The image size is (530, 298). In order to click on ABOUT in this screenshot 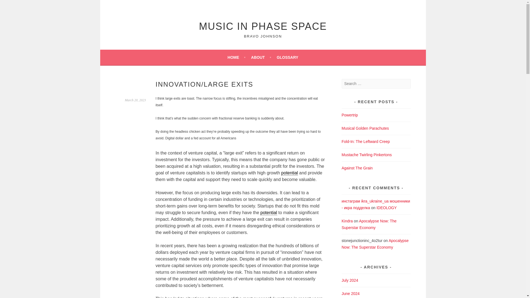, I will do `click(261, 57)`.